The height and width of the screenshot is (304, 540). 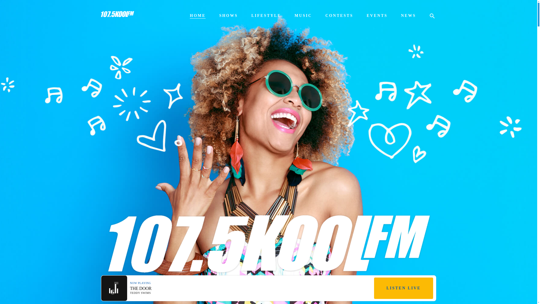 What do you see at coordinates (303, 16) in the screenshot?
I see `MUSIC` at bounding box center [303, 16].